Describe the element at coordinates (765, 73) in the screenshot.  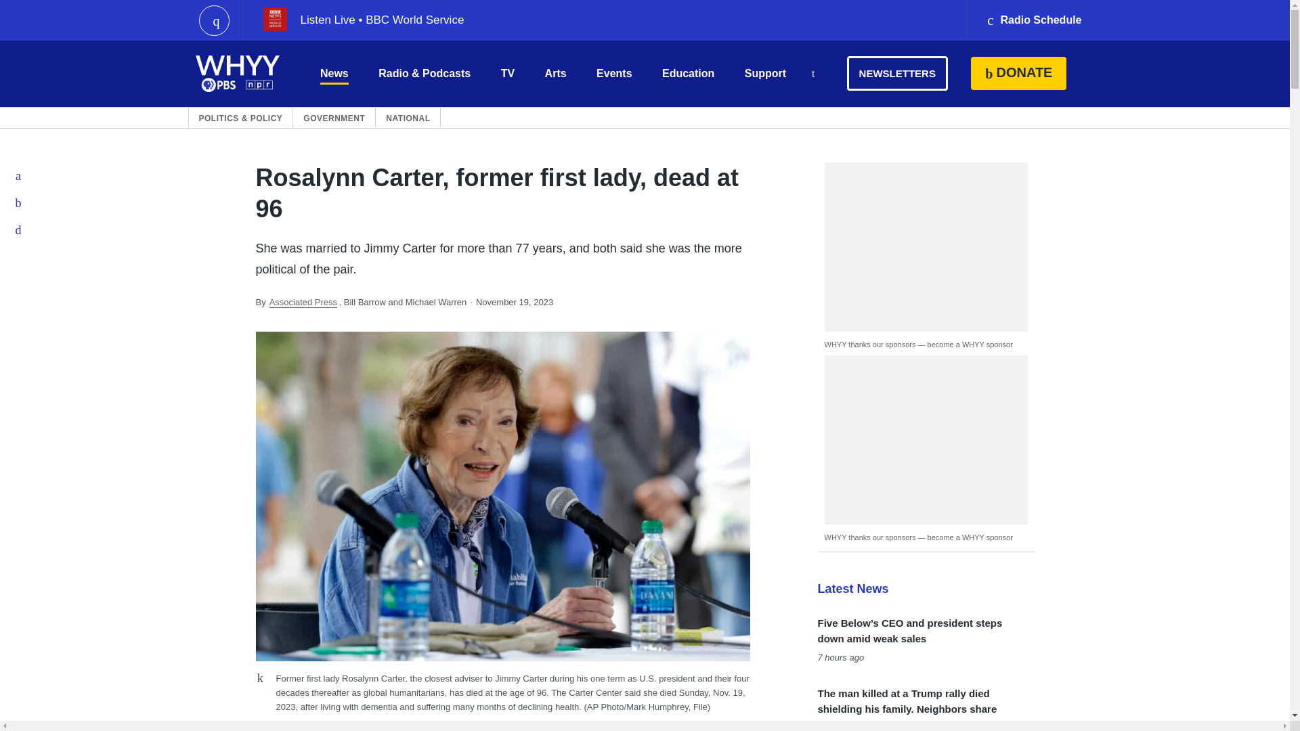
I see `Support` at that location.